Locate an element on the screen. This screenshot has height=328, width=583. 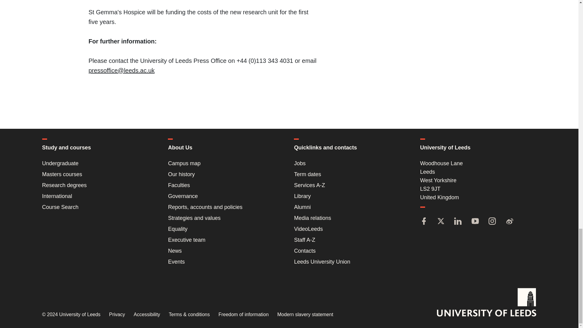
Go to Accessibility page is located at coordinates (146, 315).